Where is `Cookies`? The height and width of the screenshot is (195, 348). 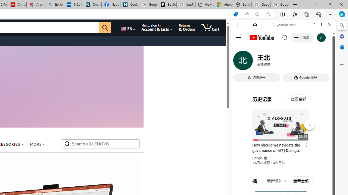 Cookies is located at coordinates (129, 5).